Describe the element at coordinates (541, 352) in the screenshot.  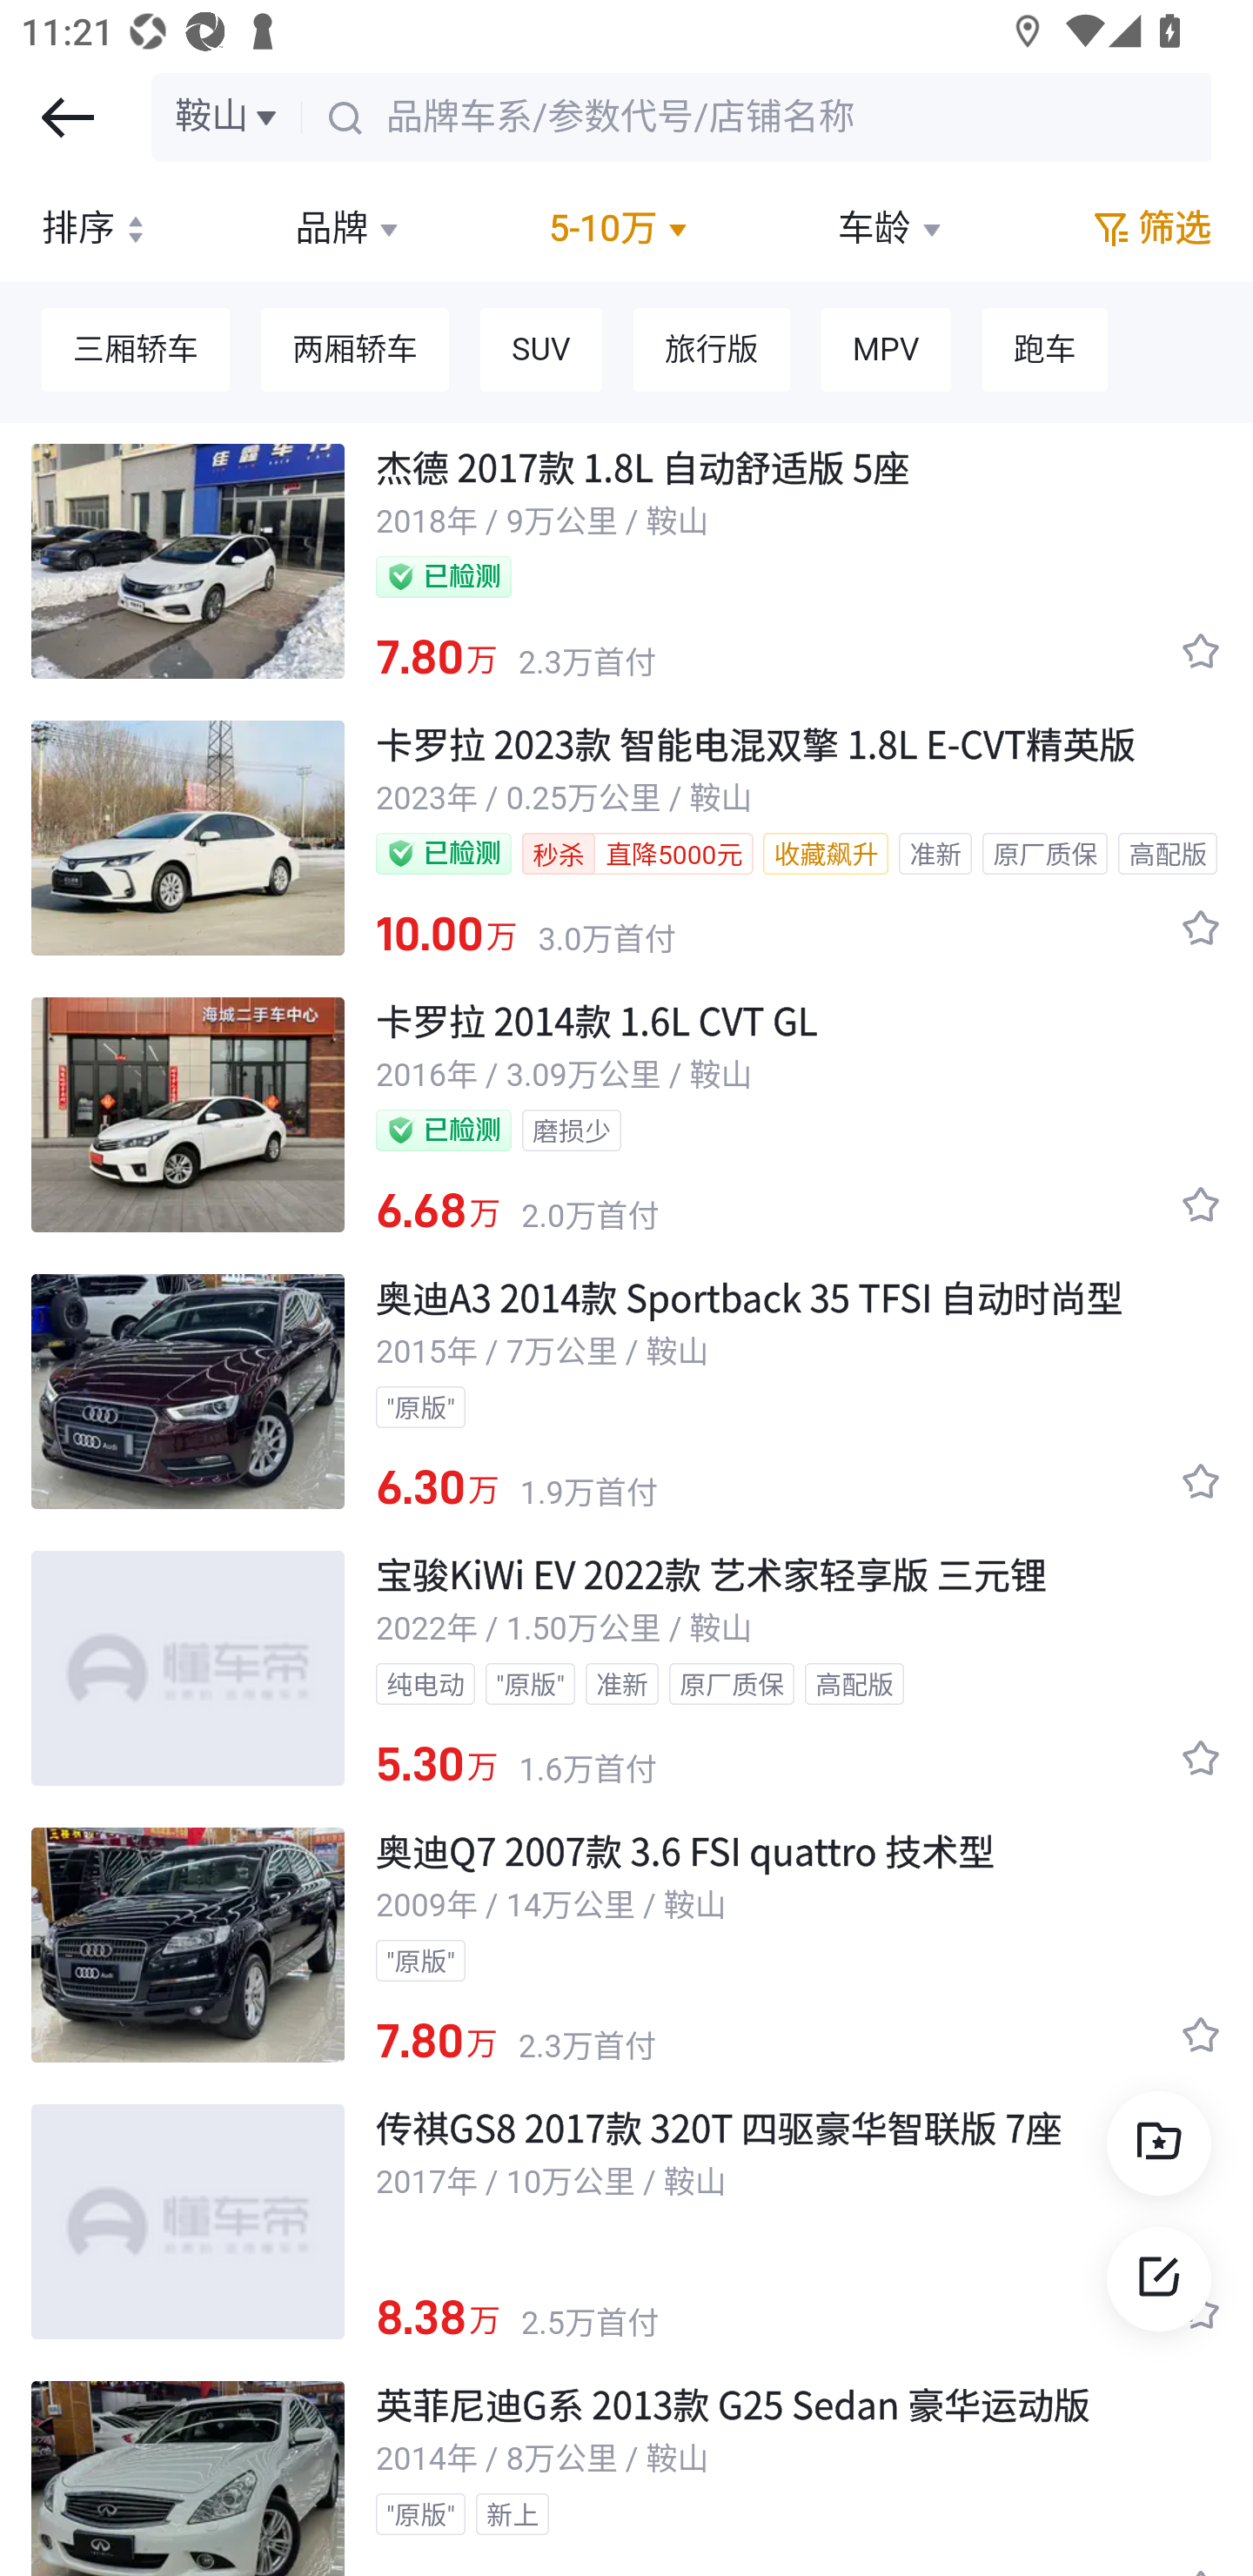
I see `SUV` at that location.